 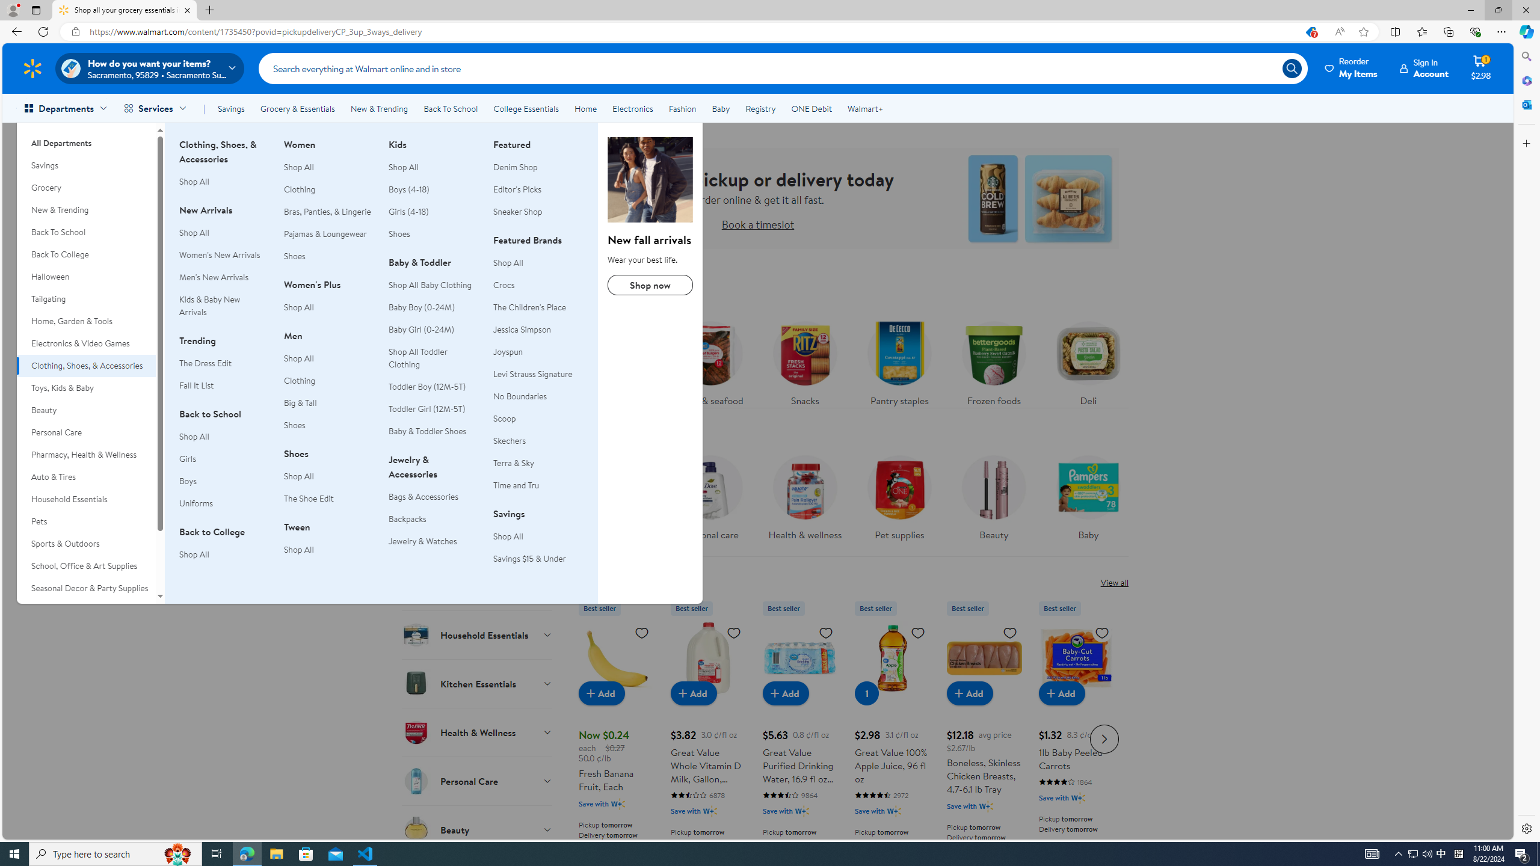 What do you see at coordinates (327, 212) in the screenshot?
I see `Bras, Panties, & Lingerie` at bounding box center [327, 212].